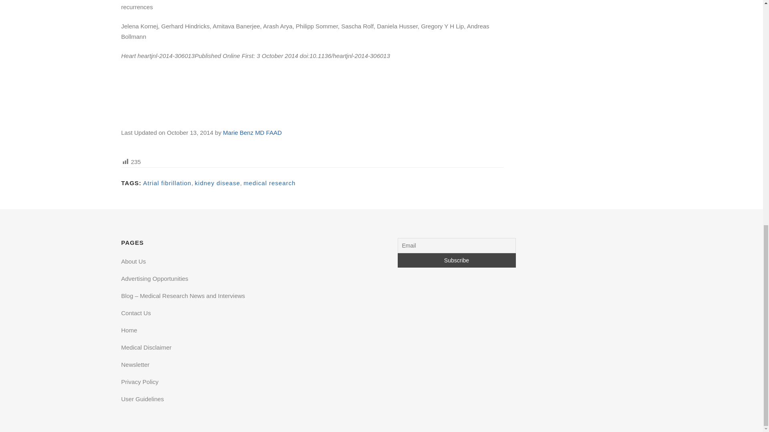  Describe the element at coordinates (456, 260) in the screenshot. I see `Subscribe` at that location.